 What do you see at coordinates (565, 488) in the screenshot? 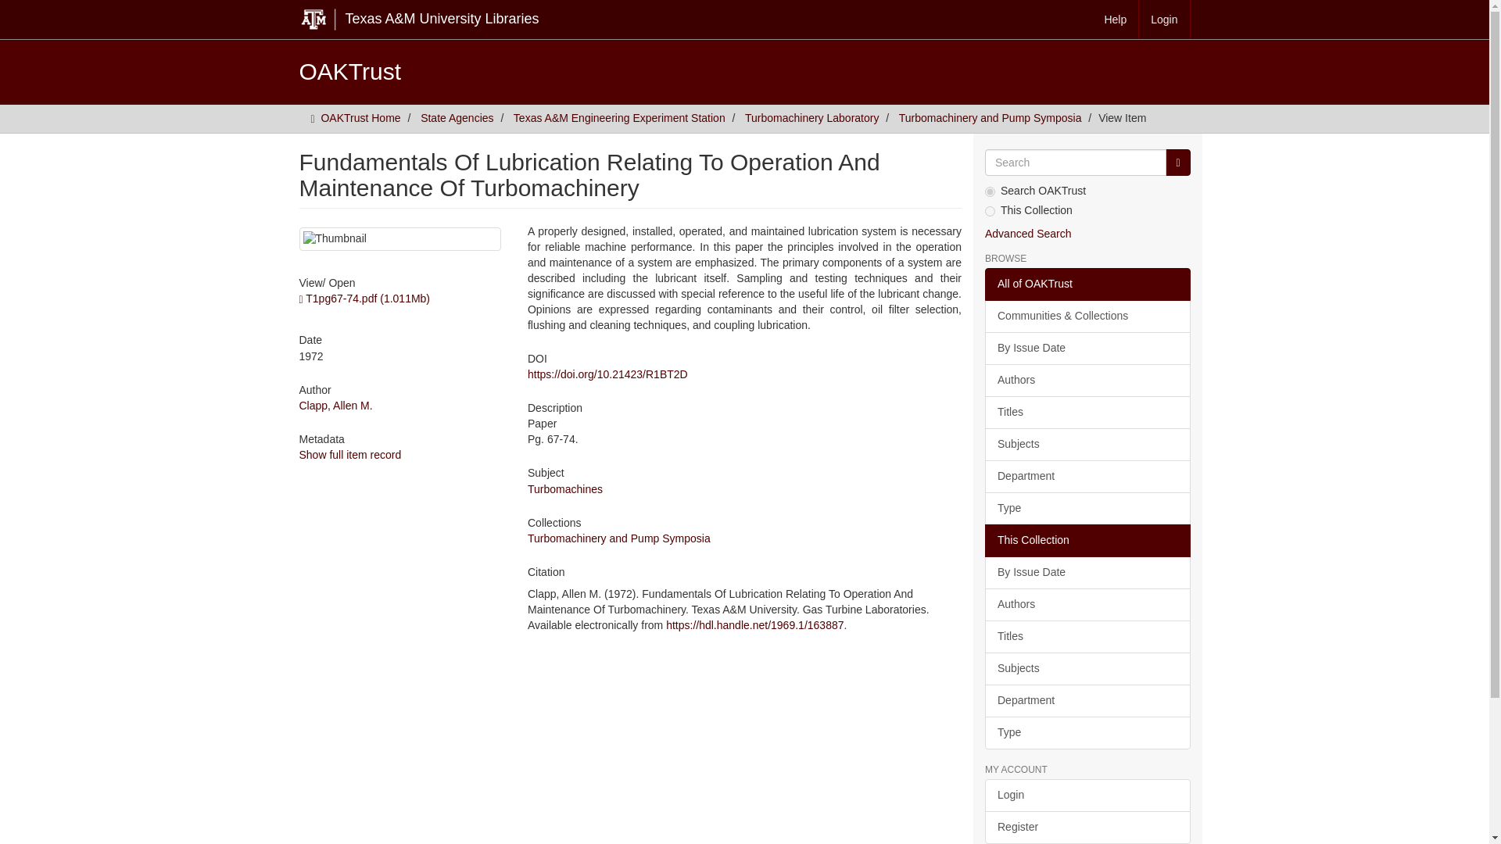
I see `Turbomachines` at bounding box center [565, 488].